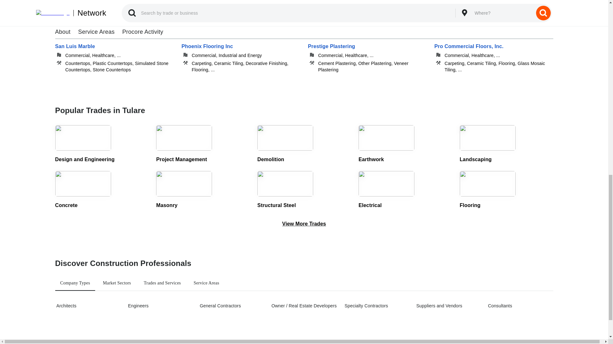 The height and width of the screenshot is (344, 613). Describe the element at coordinates (506, 144) in the screenshot. I see `Landscaping` at that location.